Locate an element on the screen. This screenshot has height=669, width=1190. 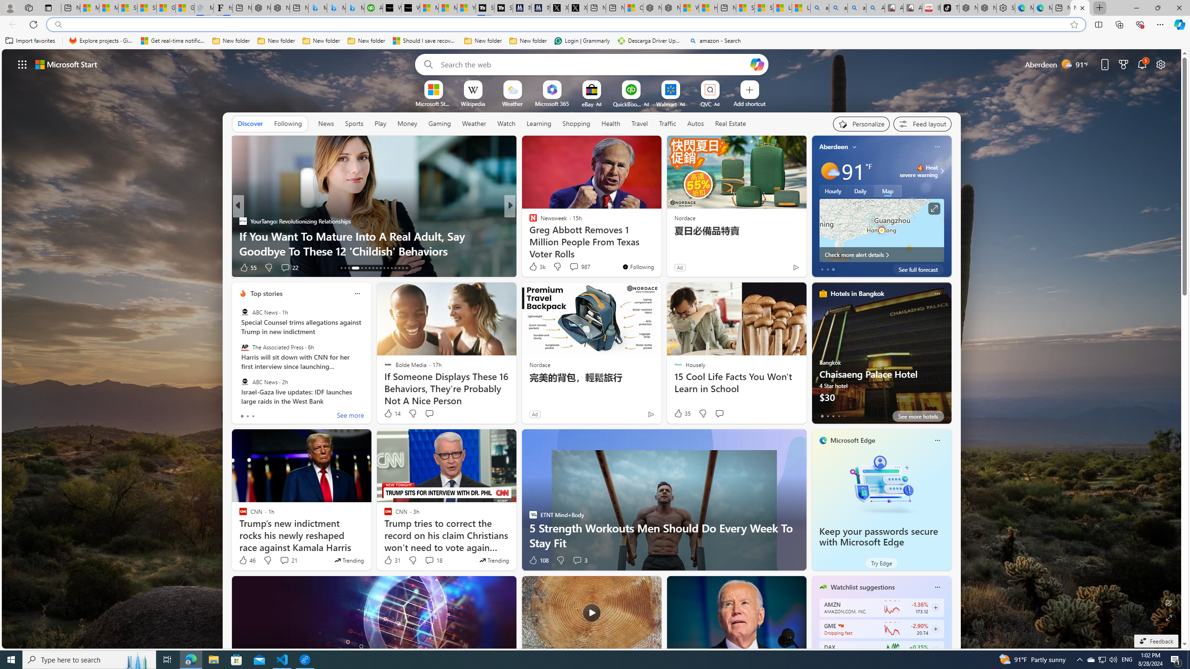
View comments 17 Comment is located at coordinates (575, 267).